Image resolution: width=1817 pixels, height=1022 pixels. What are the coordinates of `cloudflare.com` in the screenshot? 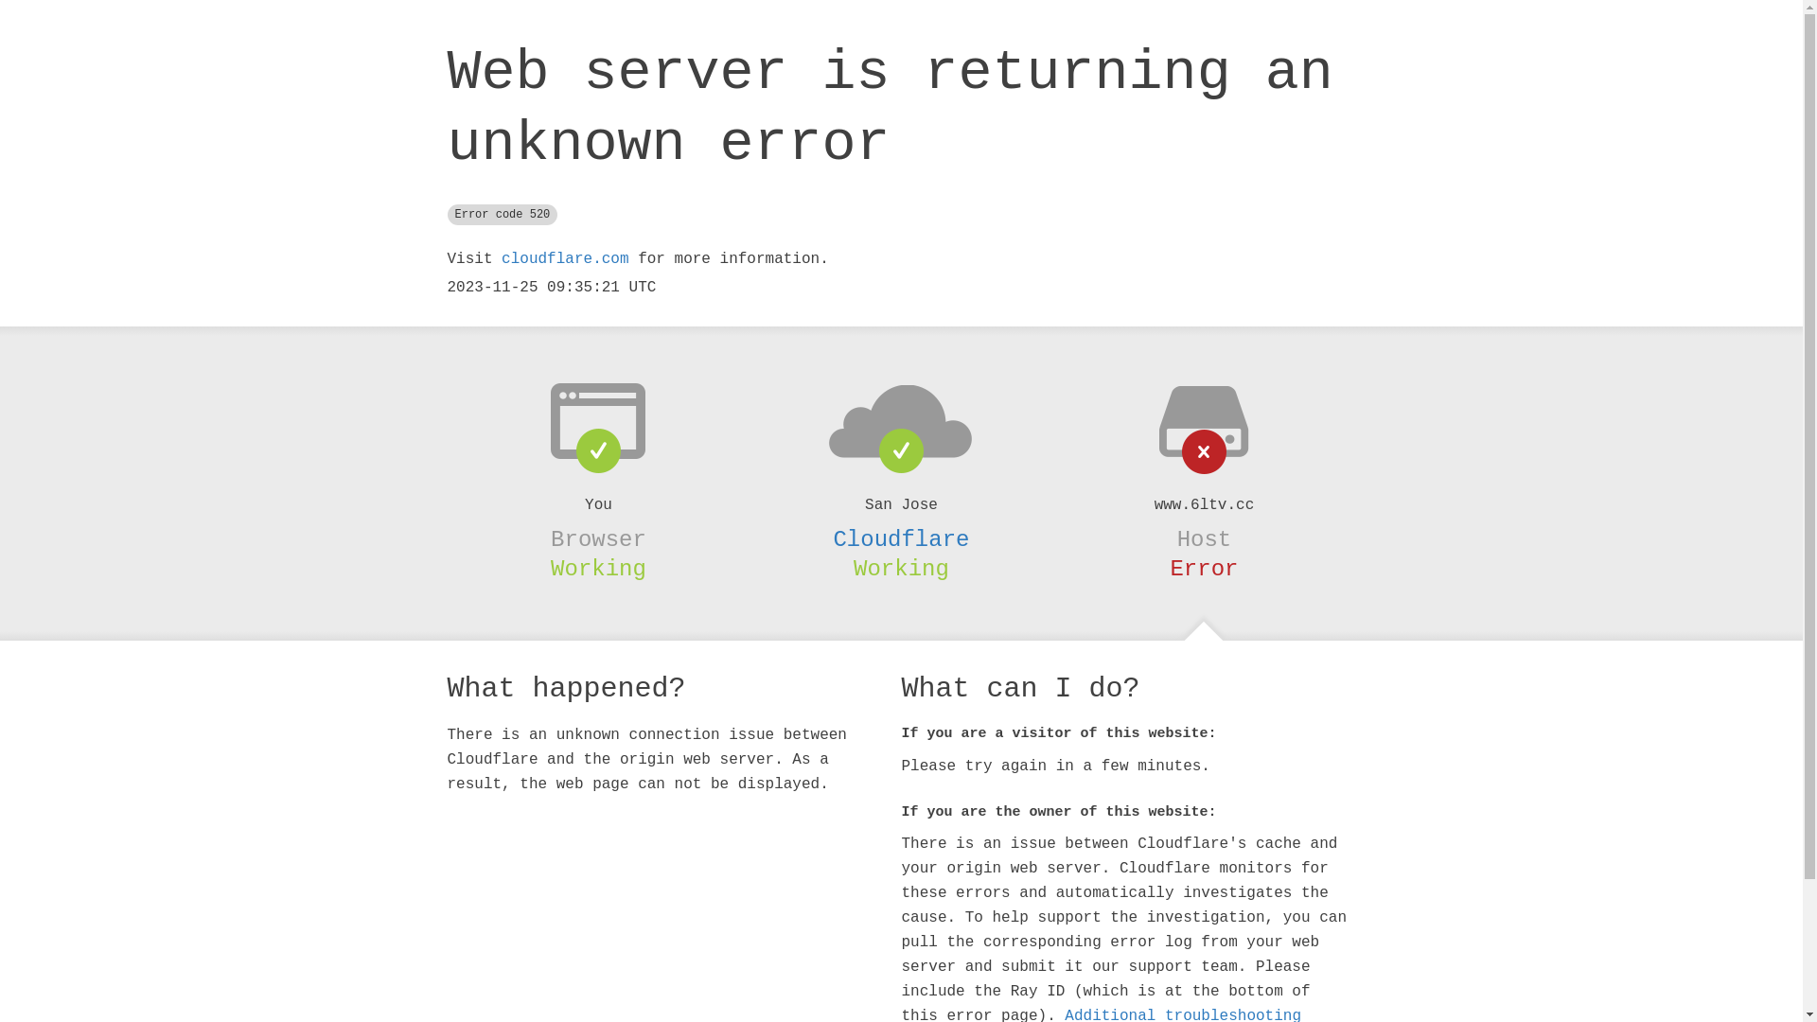 It's located at (565, 259).